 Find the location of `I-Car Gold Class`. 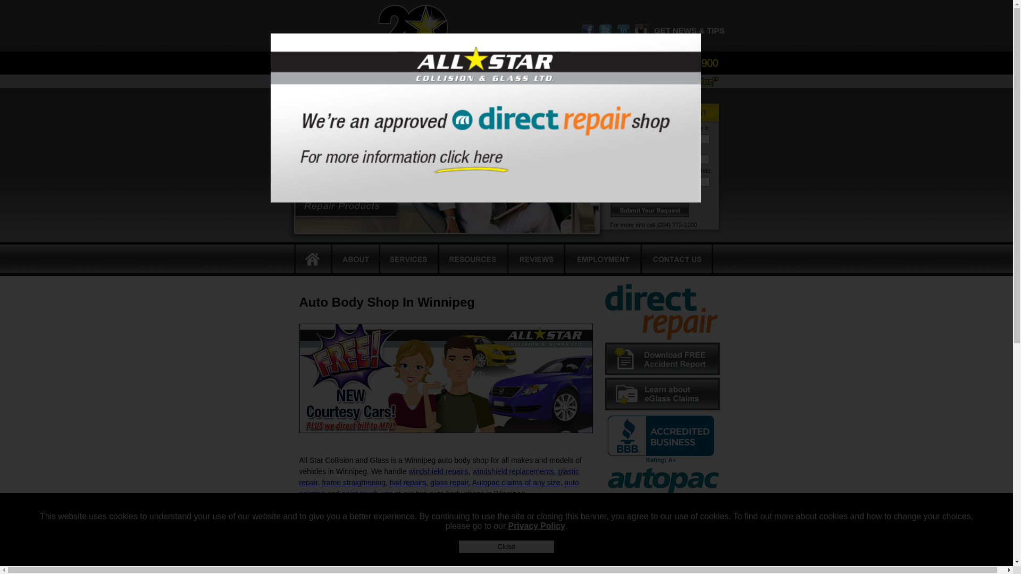

I-Car Gold Class is located at coordinates (478, 512).